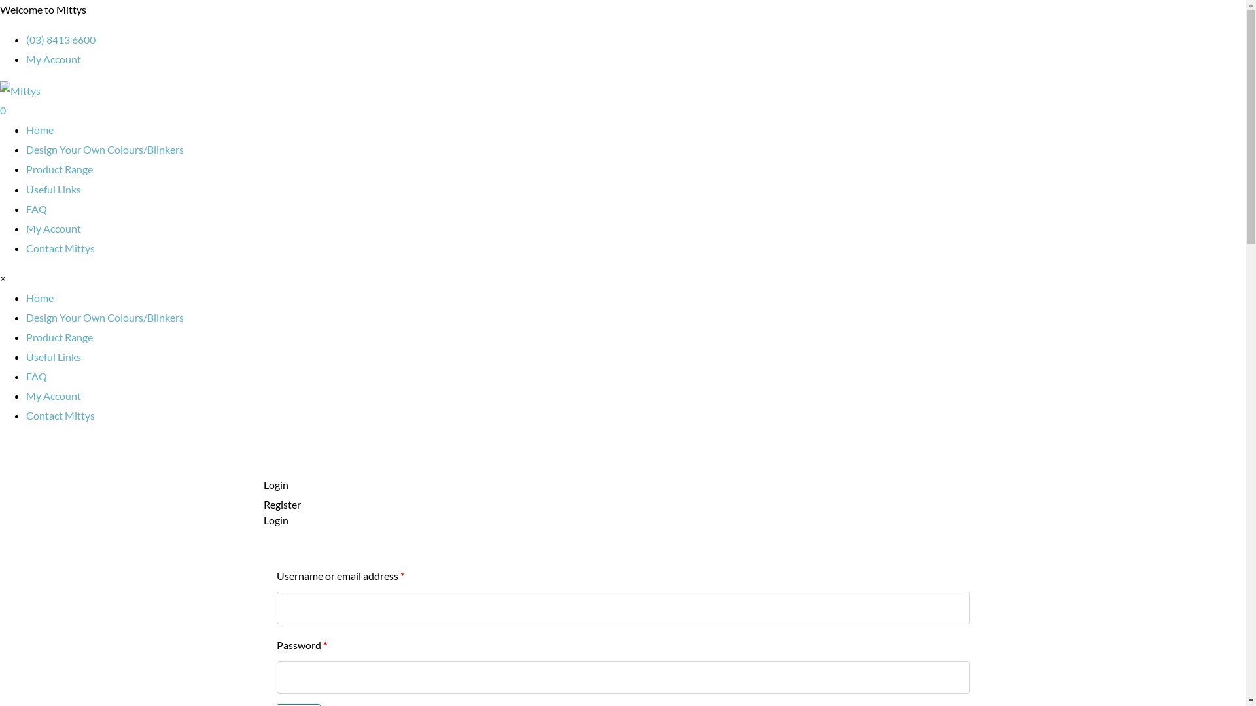  What do you see at coordinates (3, 110) in the screenshot?
I see `0` at bounding box center [3, 110].